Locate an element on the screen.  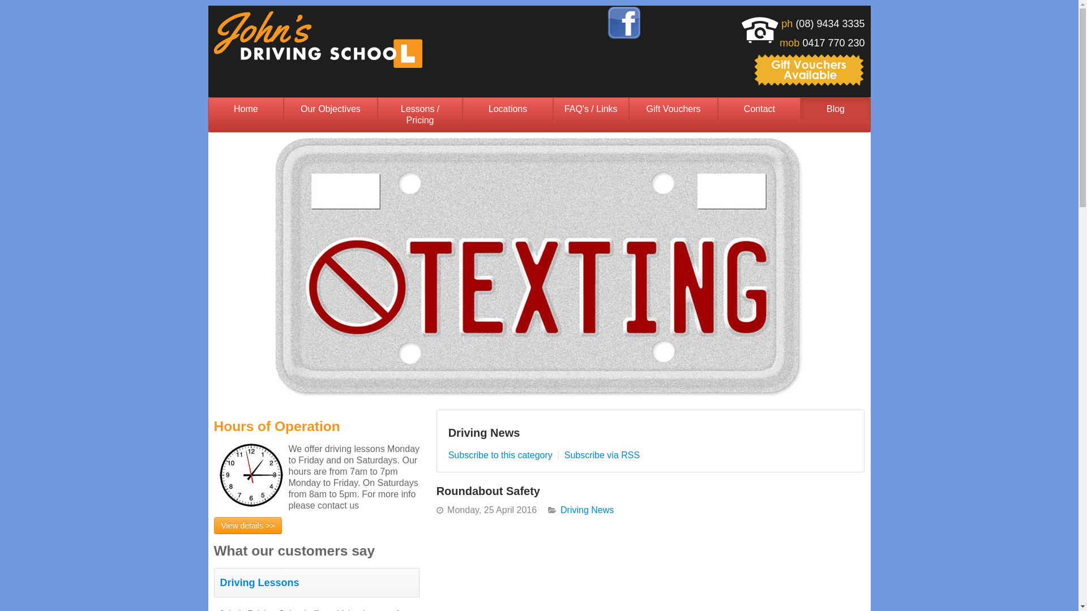
0417 770 230 is located at coordinates (833, 43).